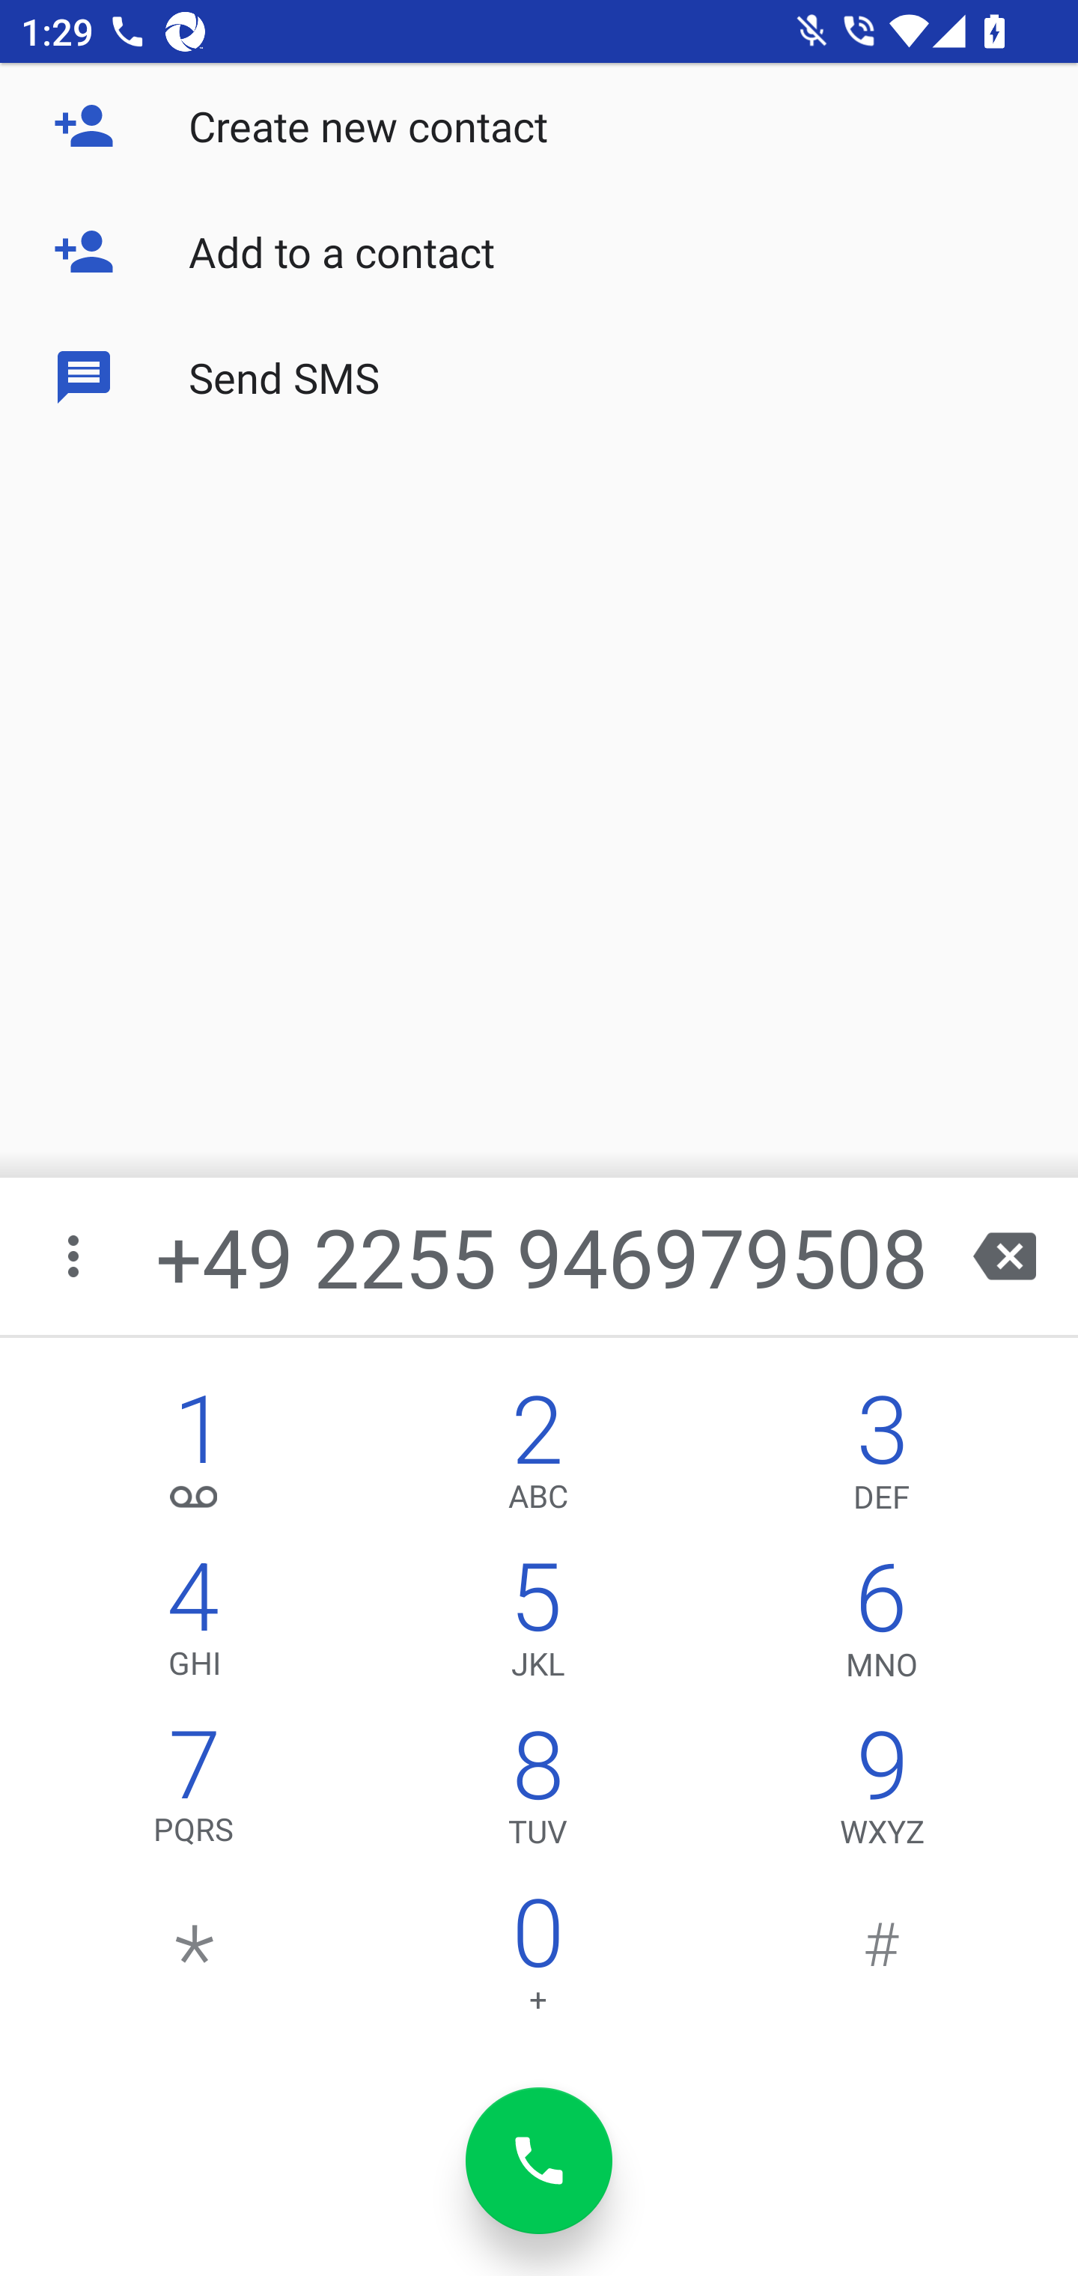  What do you see at coordinates (539, 376) in the screenshot?
I see `Send SMS` at bounding box center [539, 376].